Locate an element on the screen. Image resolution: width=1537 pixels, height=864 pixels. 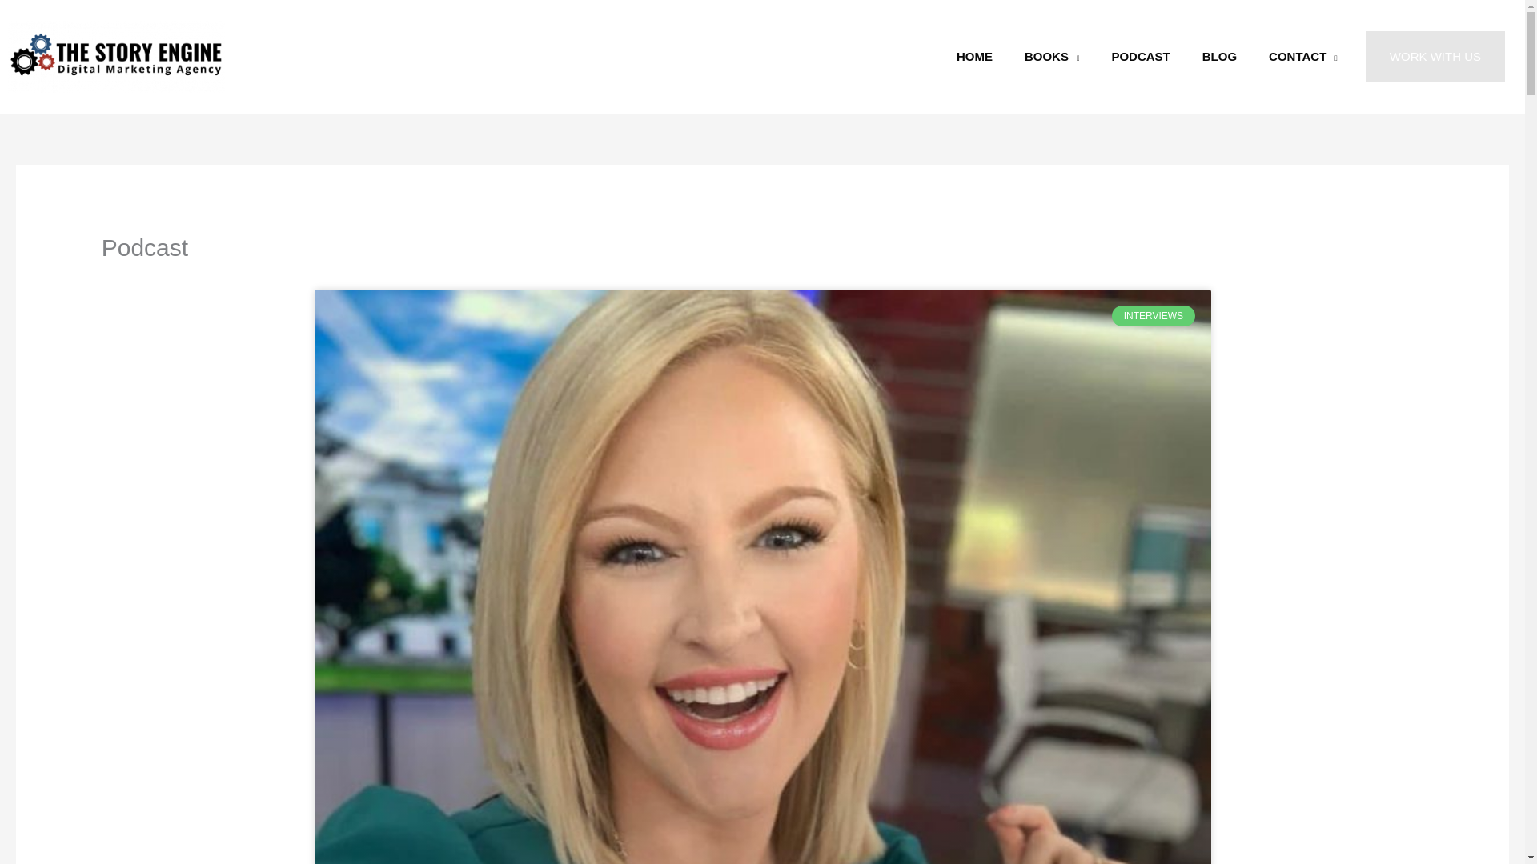
CONTACT is located at coordinates (1303, 56).